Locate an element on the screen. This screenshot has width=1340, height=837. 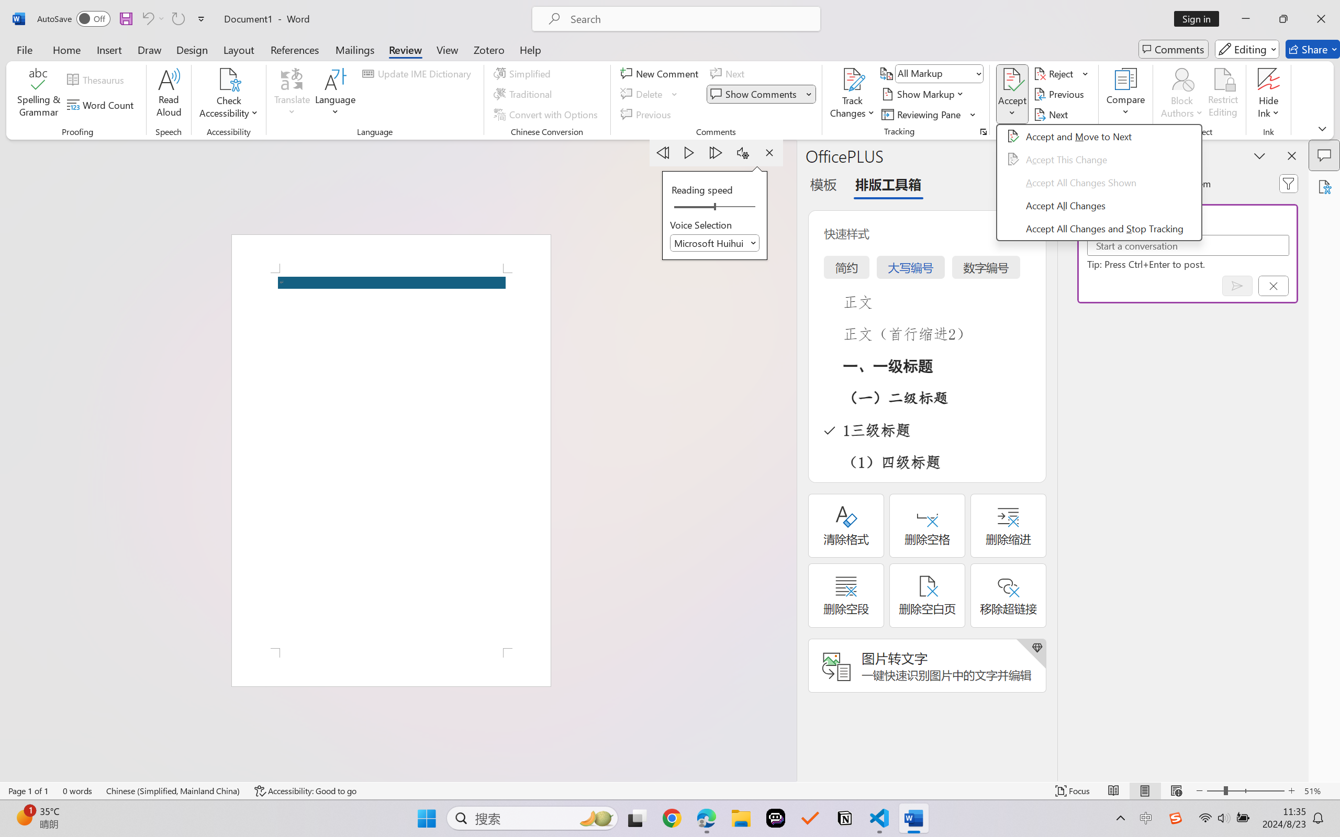
Reviewing Pane is located at coordinates (929, 114).